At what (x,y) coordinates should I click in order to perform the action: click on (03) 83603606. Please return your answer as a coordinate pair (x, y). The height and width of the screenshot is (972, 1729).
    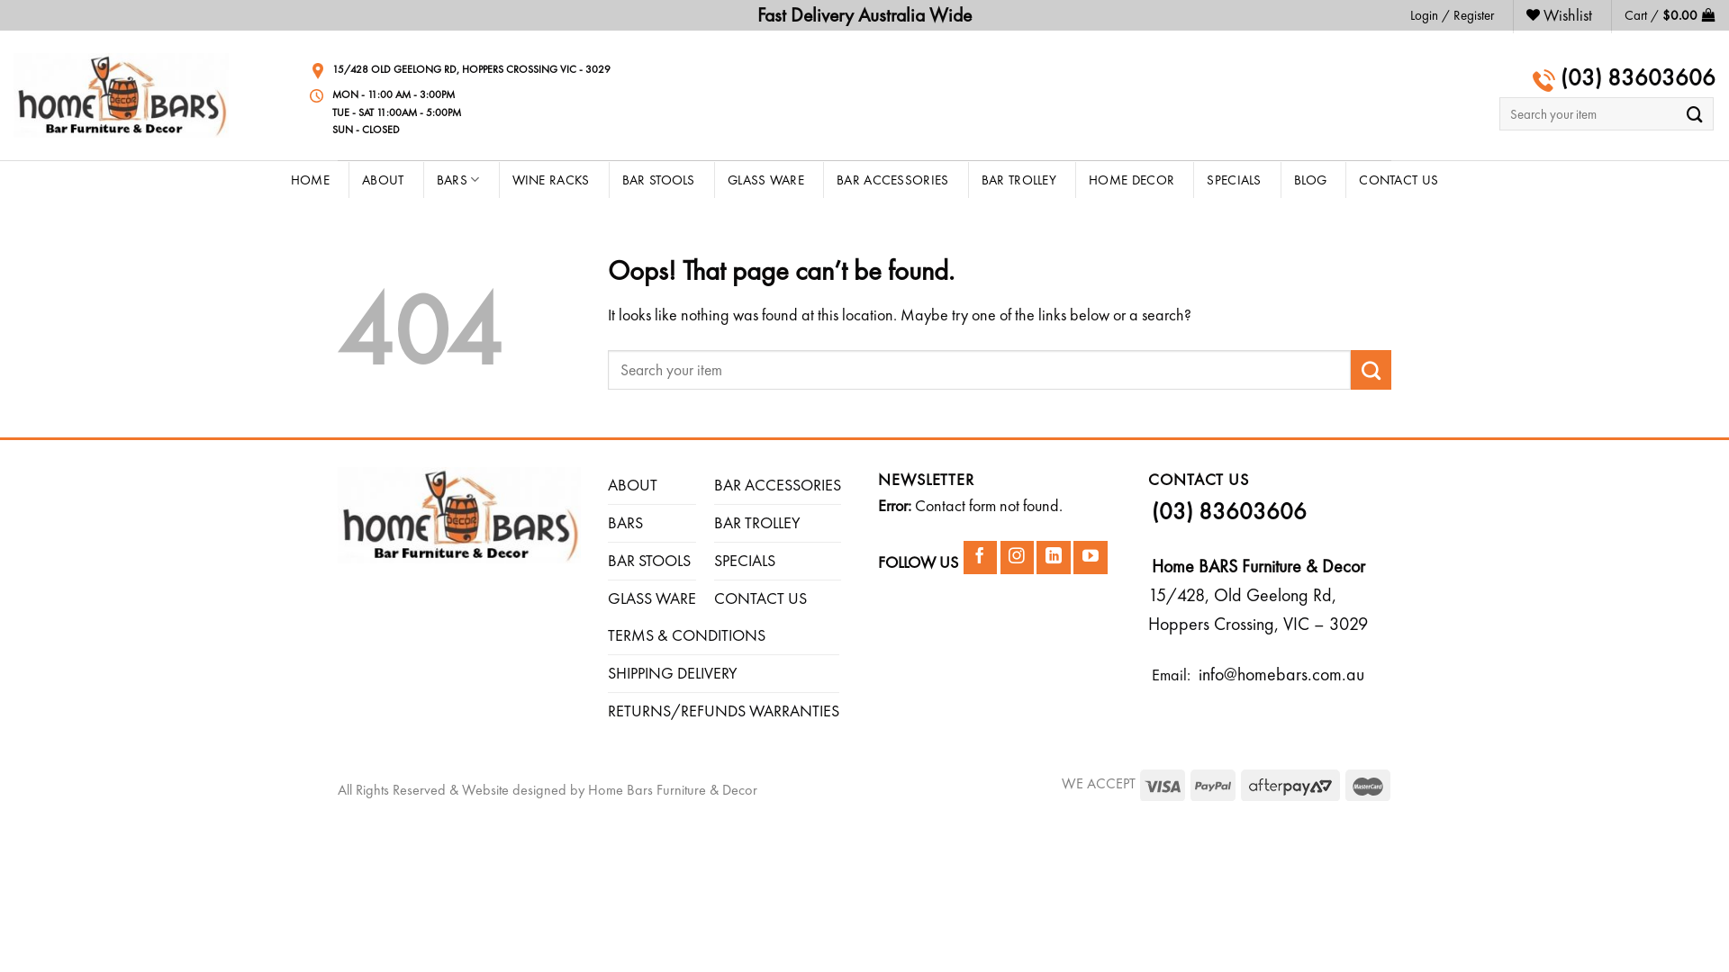
    Looking at the image, I should click on (1635, 77).